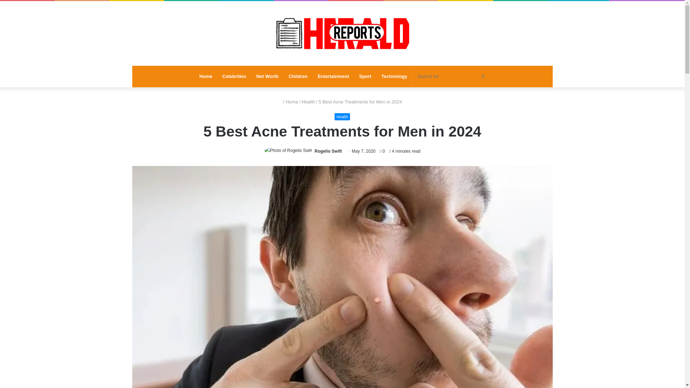  Describe the element at coordinates (342, 33) in the screenshot. I see `Reports Herald` at that location.